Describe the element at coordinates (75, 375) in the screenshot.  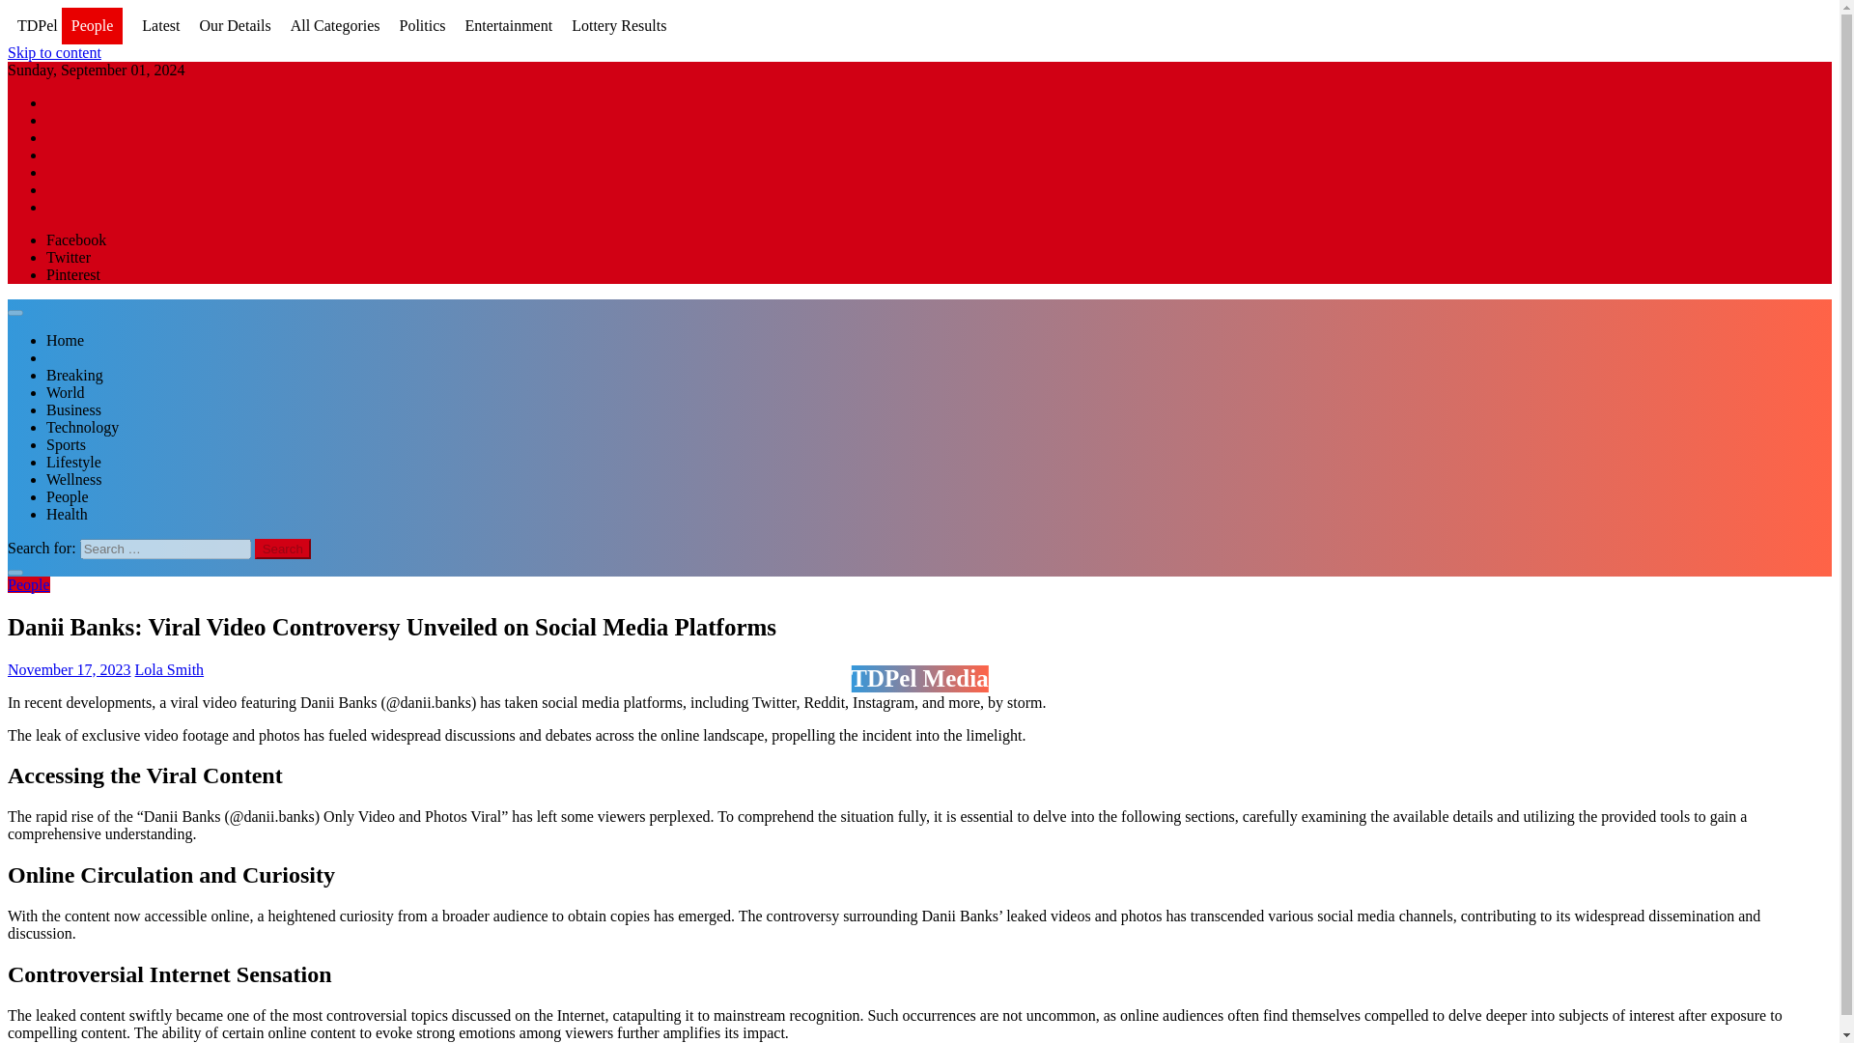
I see `Breaking` at that location.